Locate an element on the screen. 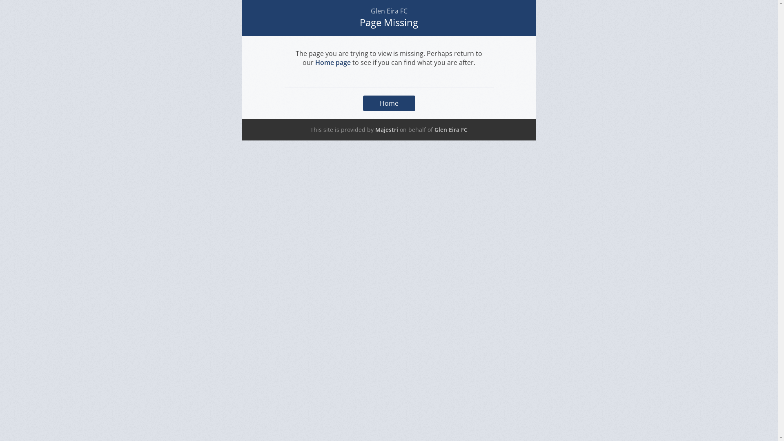 The width and height of the screenshot is (784, 441). Home is located at coordinates (389, 103).